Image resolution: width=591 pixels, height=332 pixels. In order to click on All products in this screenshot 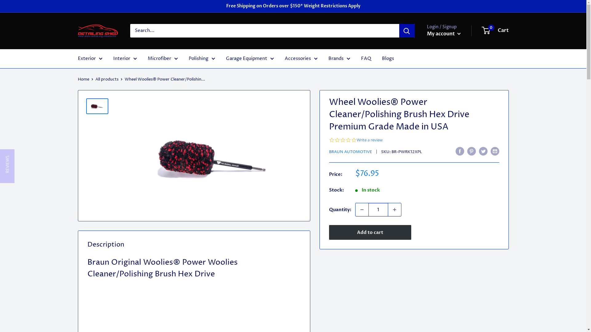, I will do `click(107, 79)`.